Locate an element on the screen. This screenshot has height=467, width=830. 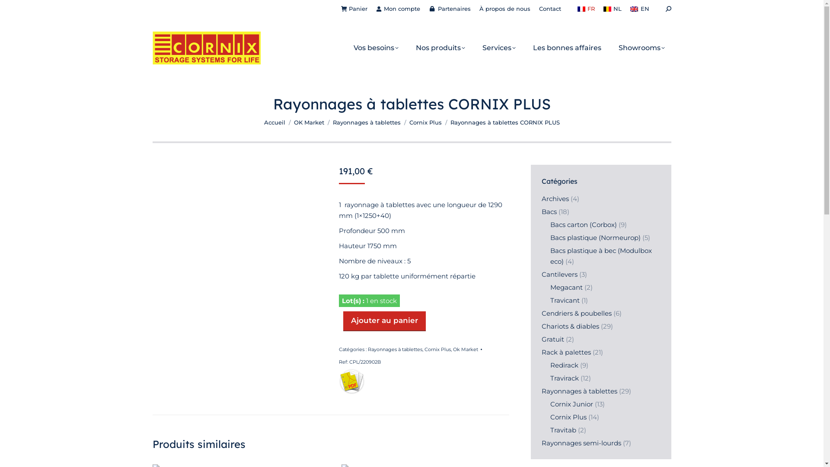
Bacs carton (Corbox) is located at coordinates (583, 225).